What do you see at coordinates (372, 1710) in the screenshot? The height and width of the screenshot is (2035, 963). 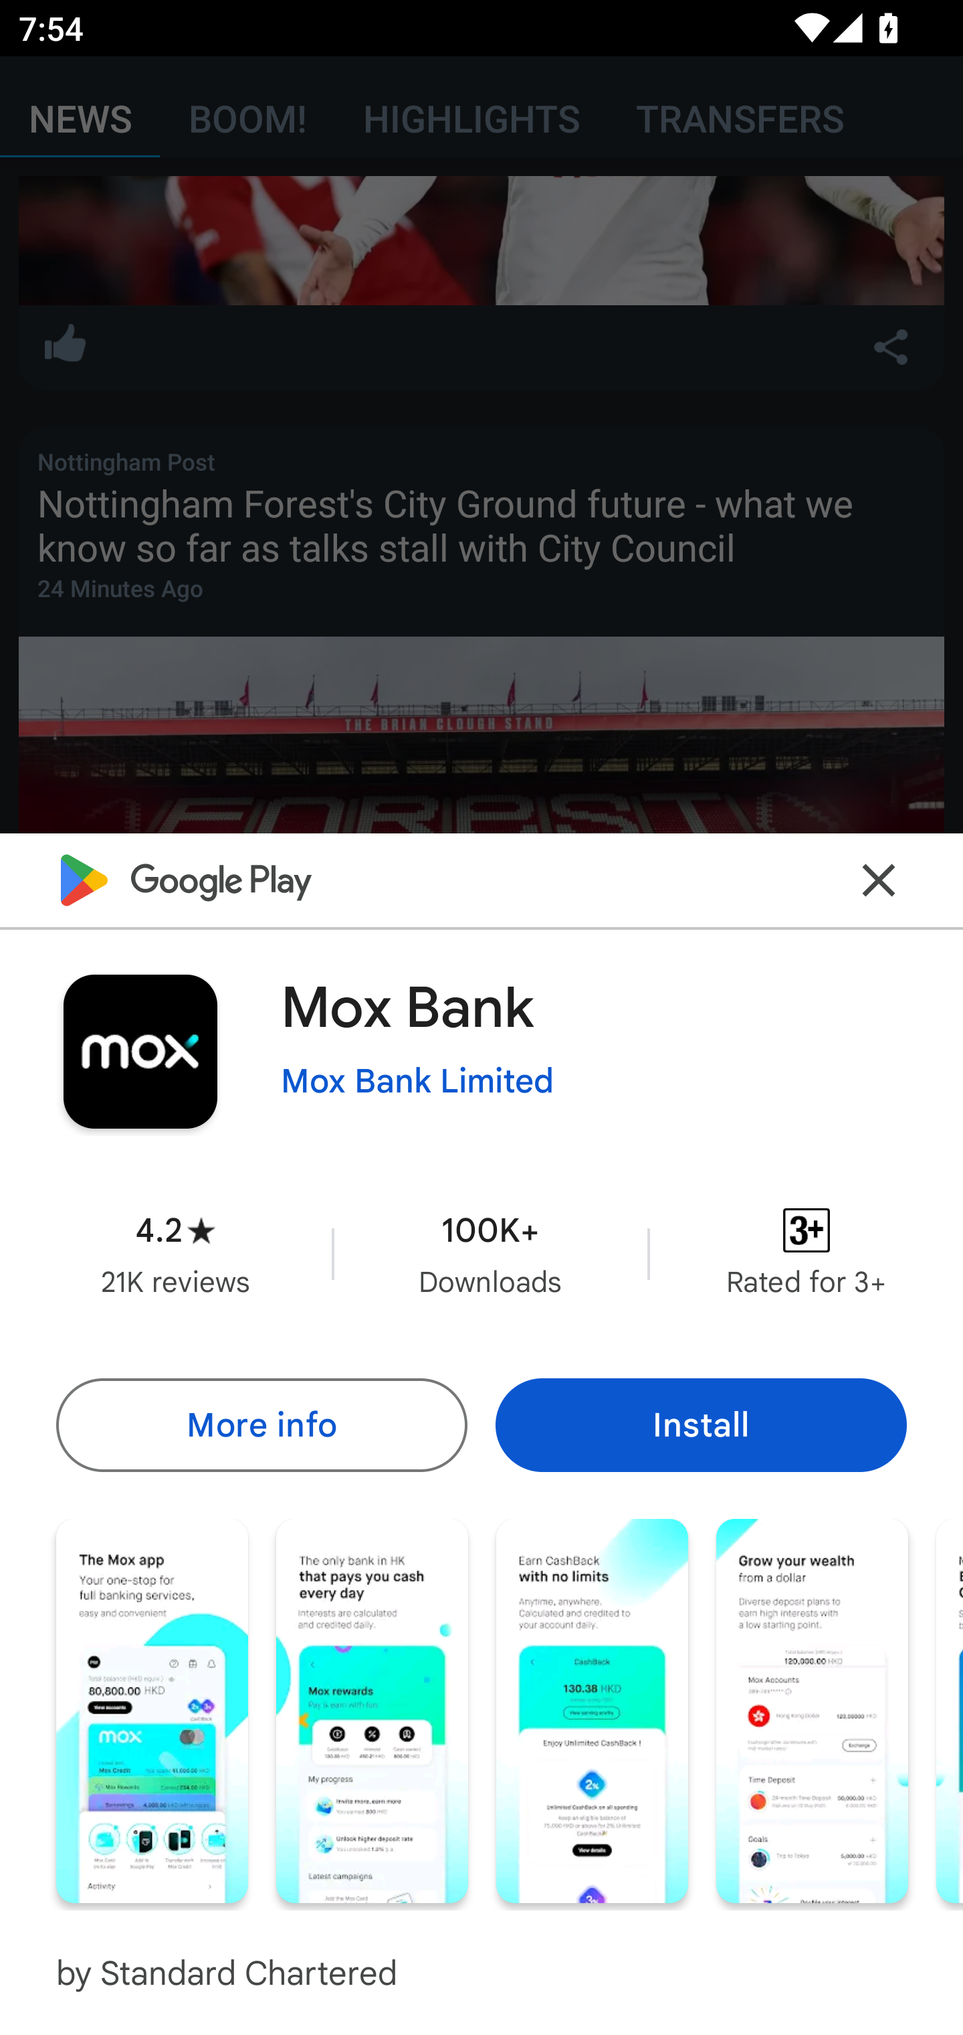 I see `Screenshot "2" of "7"` at bounding box center [372, 1710].